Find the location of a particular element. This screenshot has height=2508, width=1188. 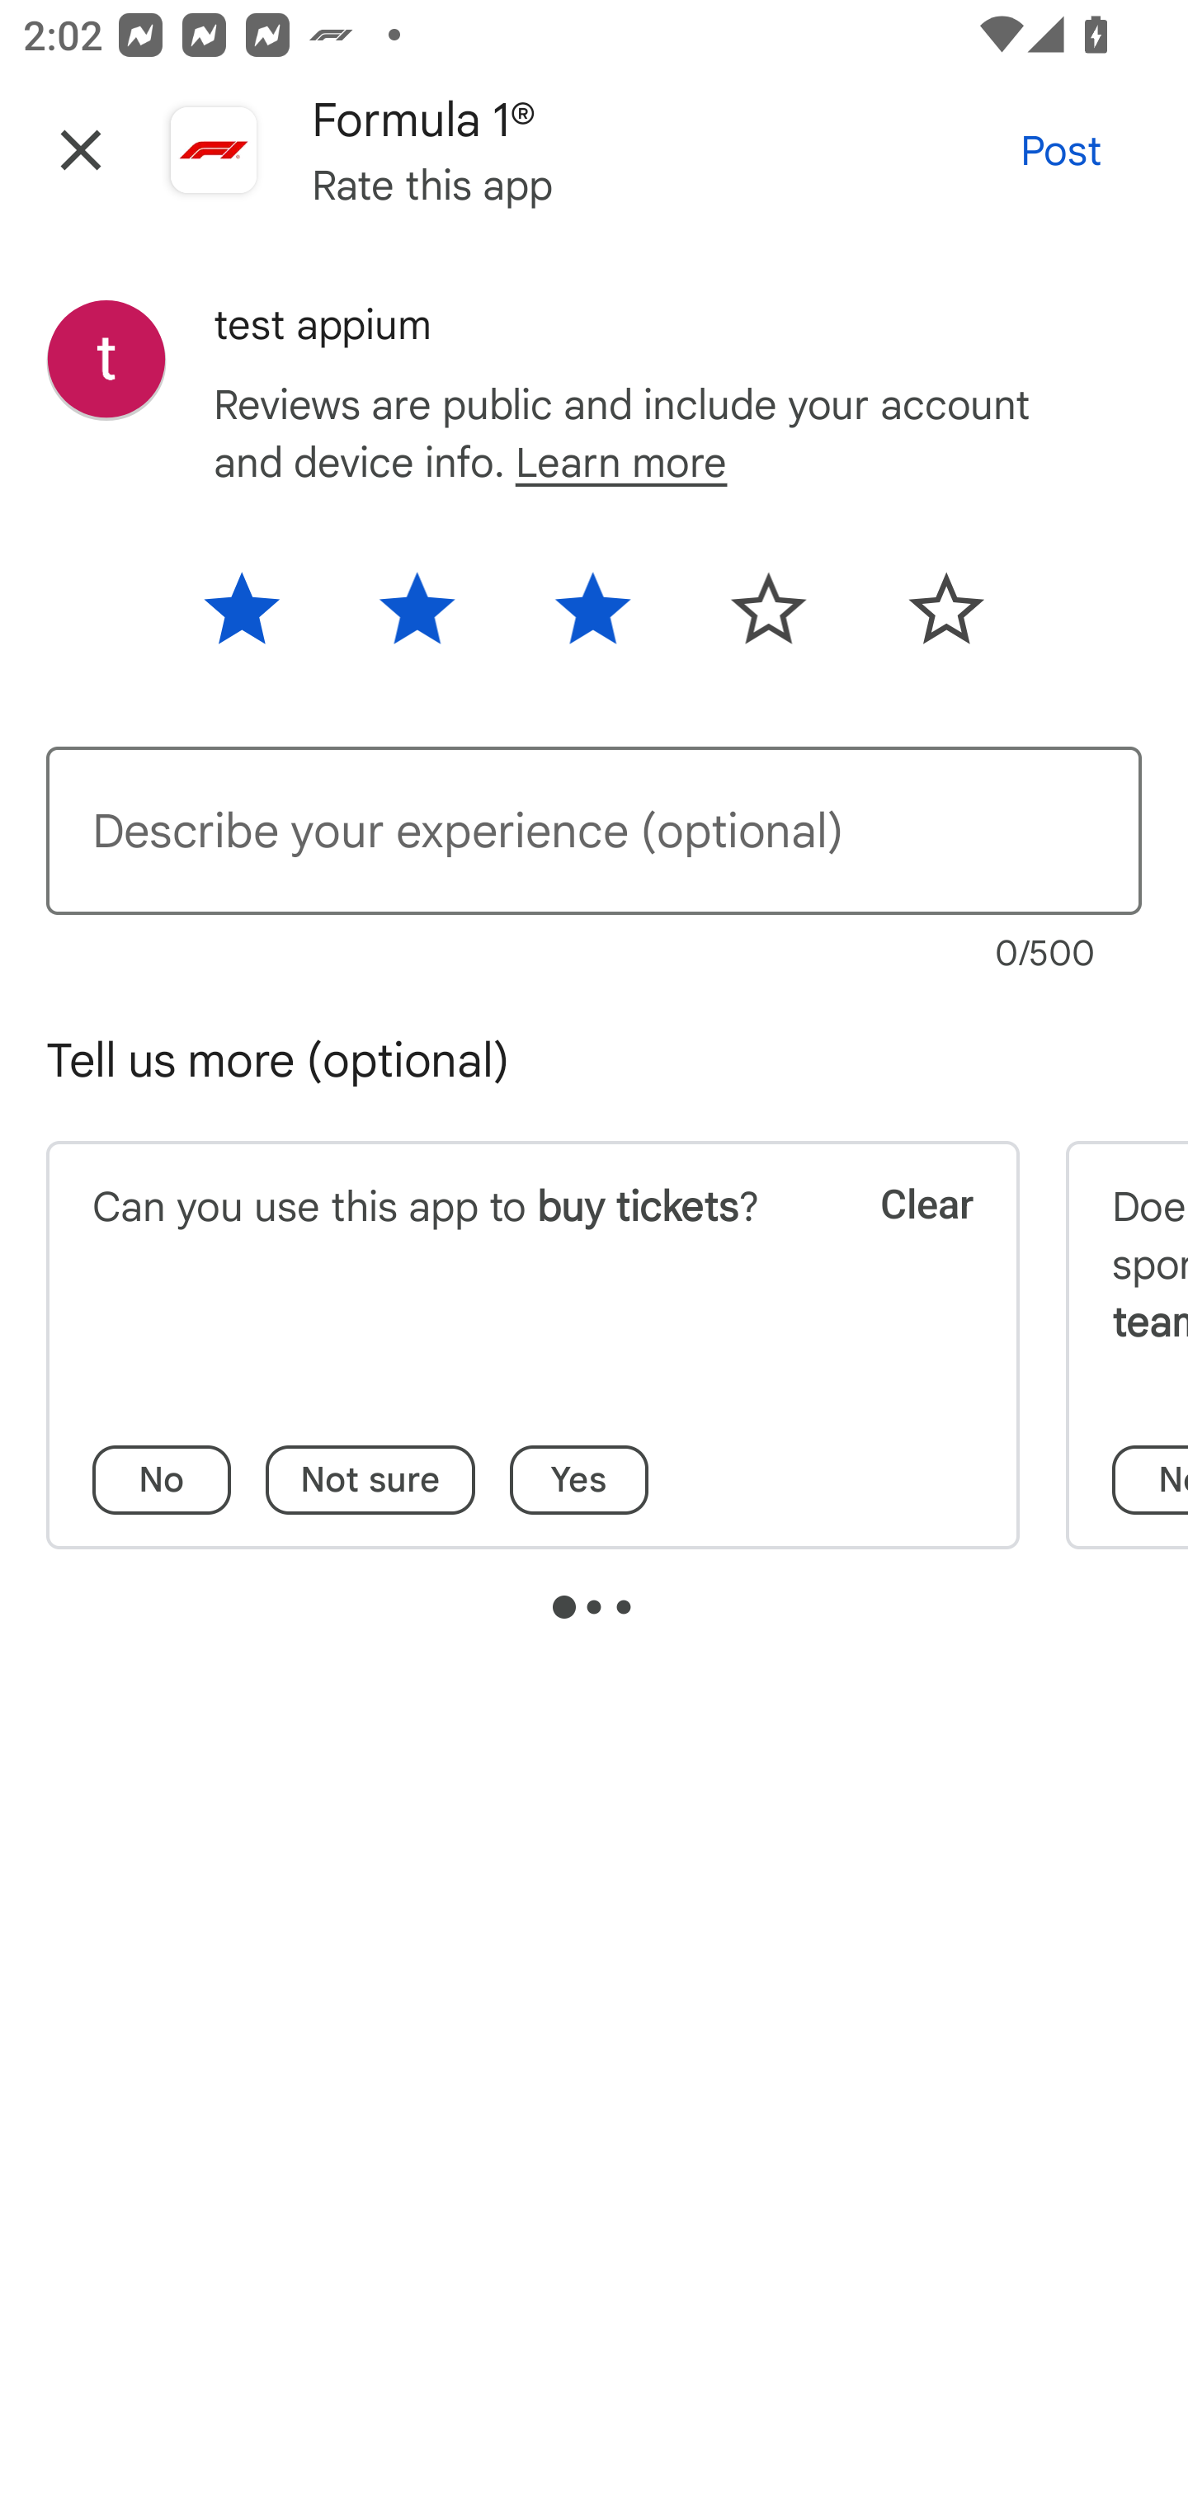

Fifth star unselected is located at coordinates (924, 619).